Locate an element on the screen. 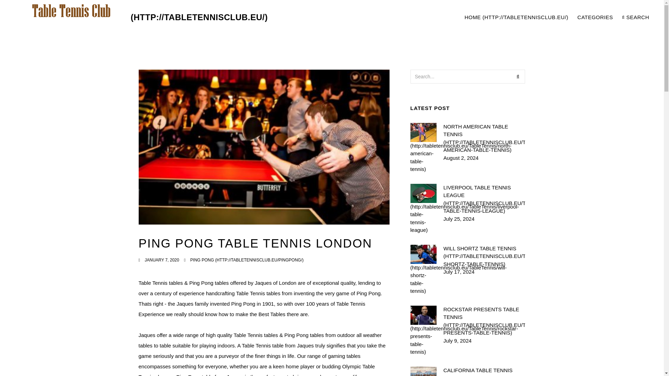  CALIFORNIA TABLE TENNIS is located at coordinates (484, 371).